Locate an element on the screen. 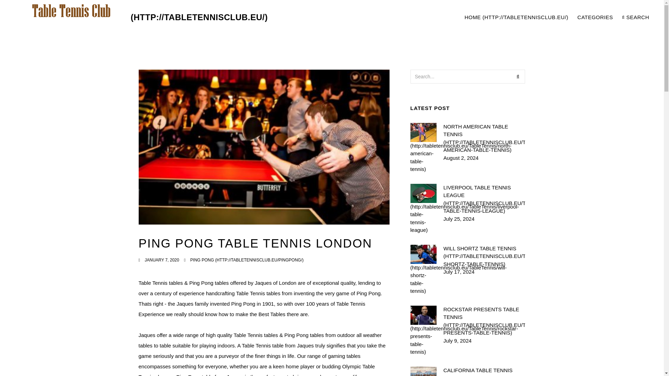  CALIFORNIA TABLE TENNIS is located at coordinates (484, 371).